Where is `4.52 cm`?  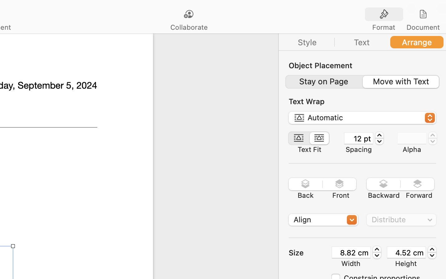
4.52 cm is located at coordinates (406, 252).